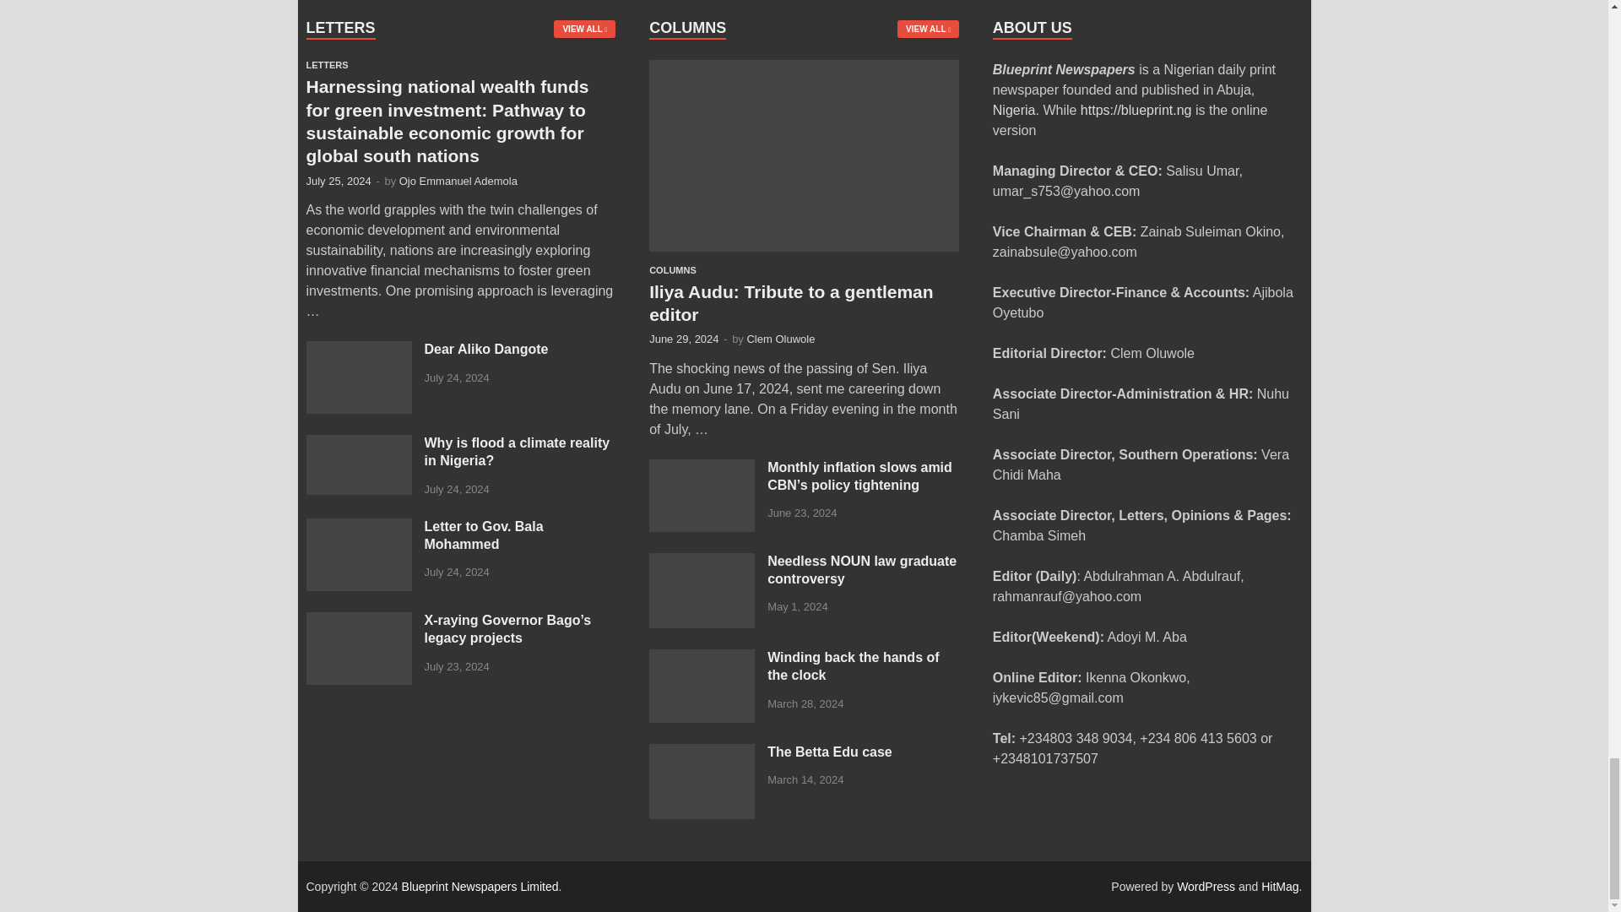 This screenshot has width=1621, height=912. What do you see at coordinates (804, 69) in the screenshot?
I see `Iliya Audu: Tribute to a gentleman editor` at bounding box center [804, 69].